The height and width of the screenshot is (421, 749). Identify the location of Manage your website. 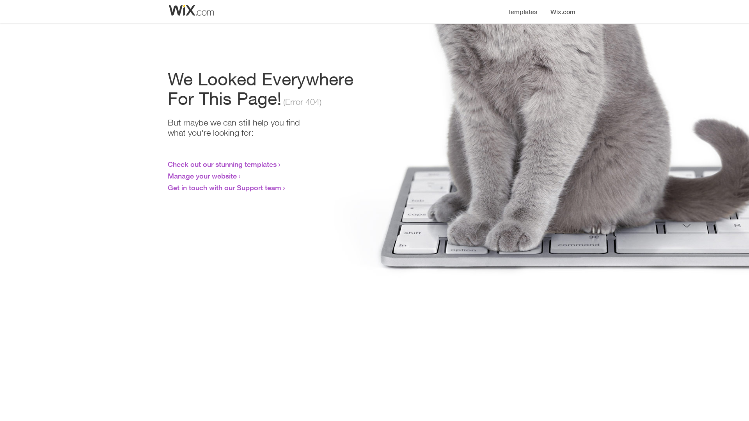
(202, 176).